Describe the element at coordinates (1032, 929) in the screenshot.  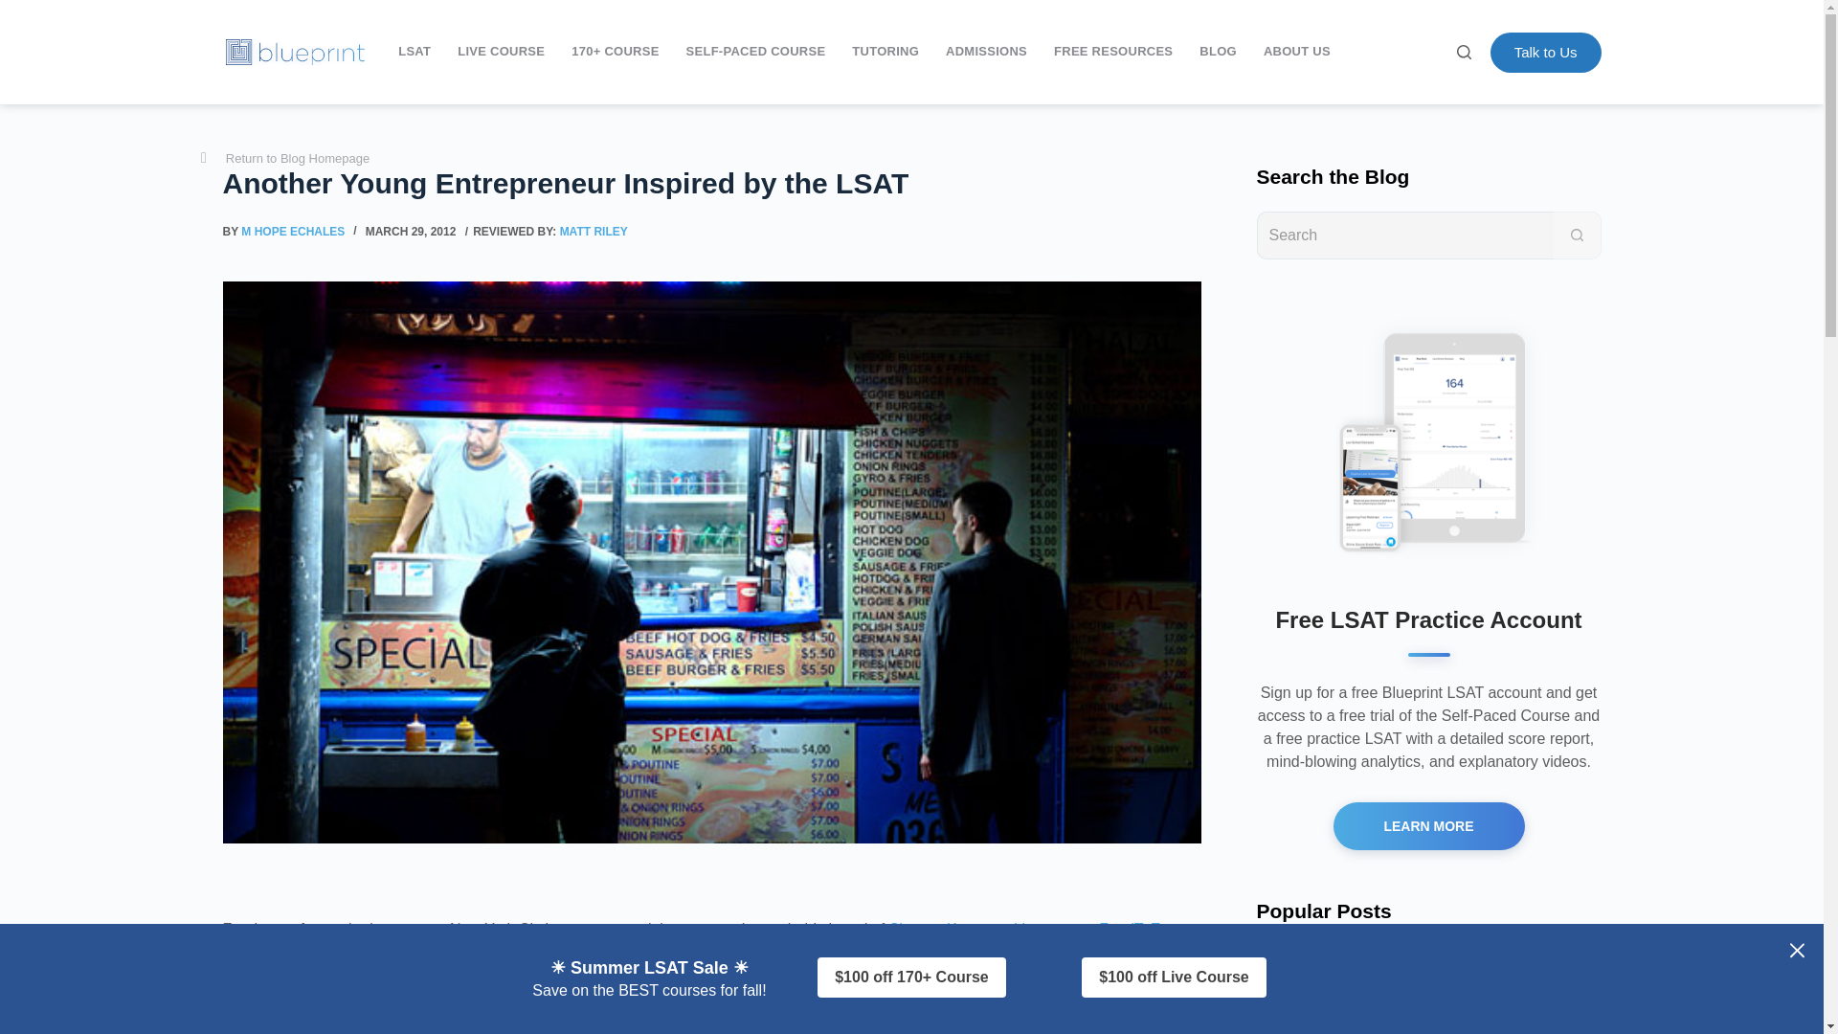
I see `Sharma Kapur and her startup FoodToEat` at that location.